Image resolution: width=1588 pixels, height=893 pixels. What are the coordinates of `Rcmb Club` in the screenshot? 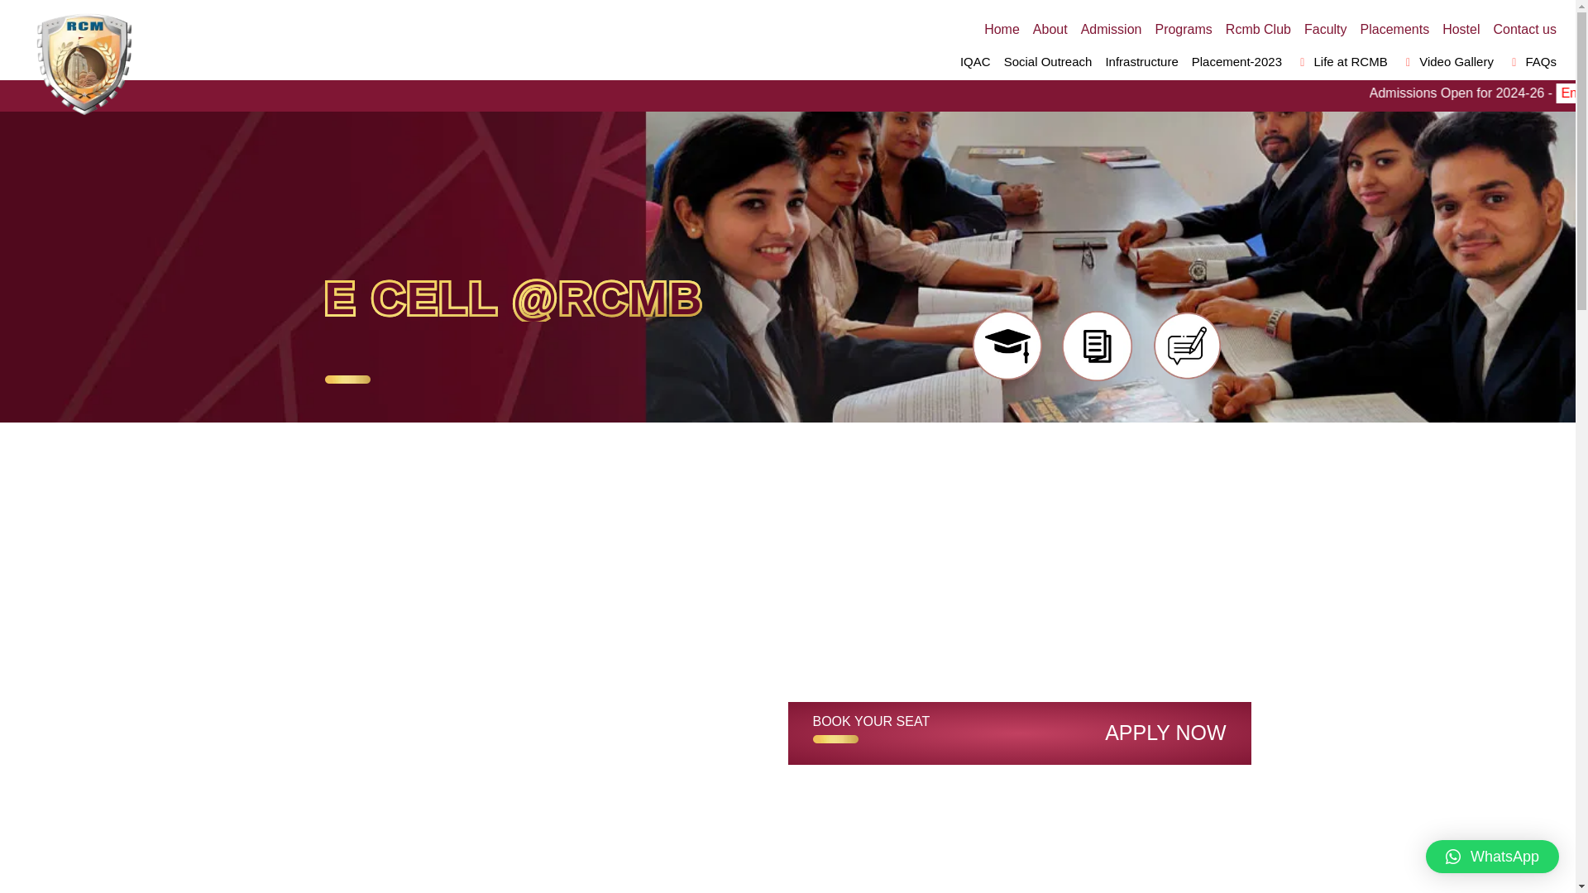 It's located at (1258, 30).